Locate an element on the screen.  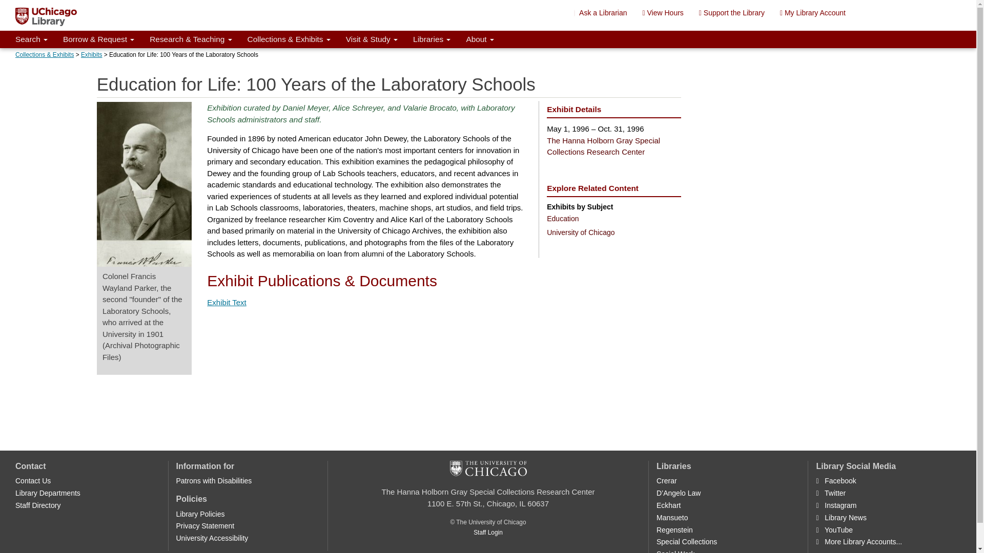
Search is located at coordinates (31, 39).